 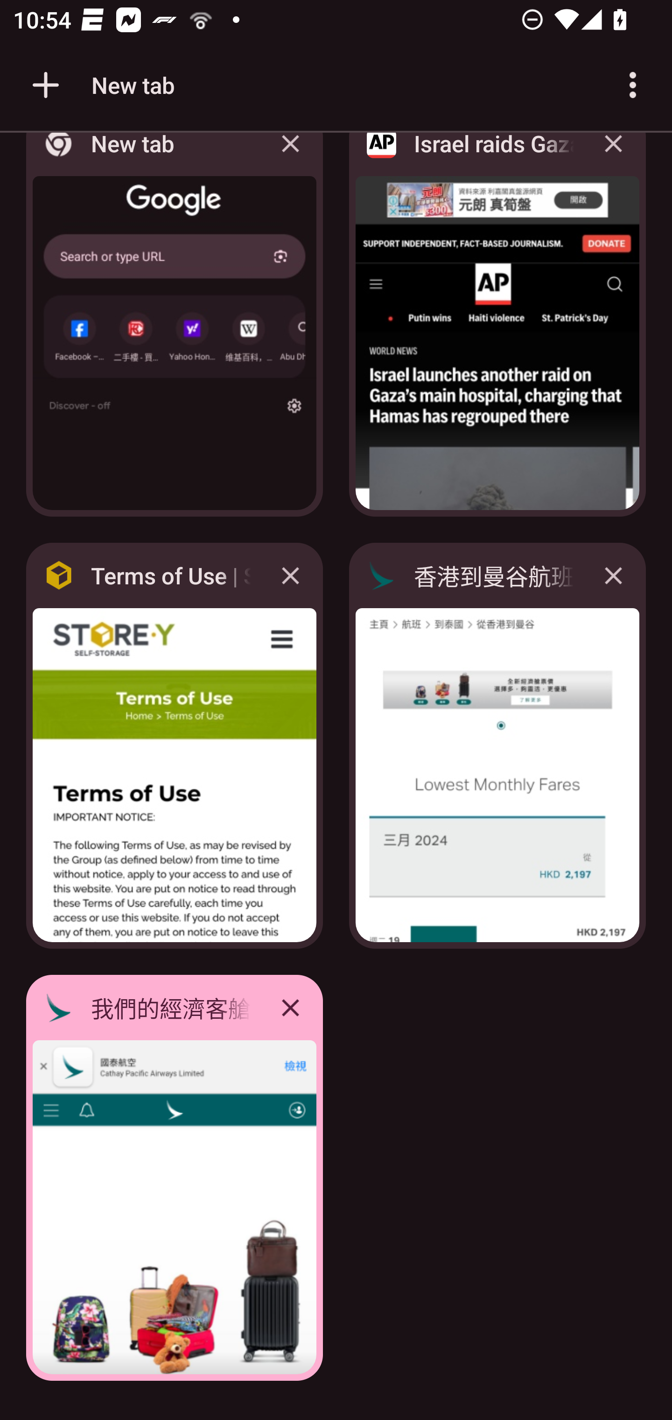 I want to click on New tab, so click(x=100, y=85).